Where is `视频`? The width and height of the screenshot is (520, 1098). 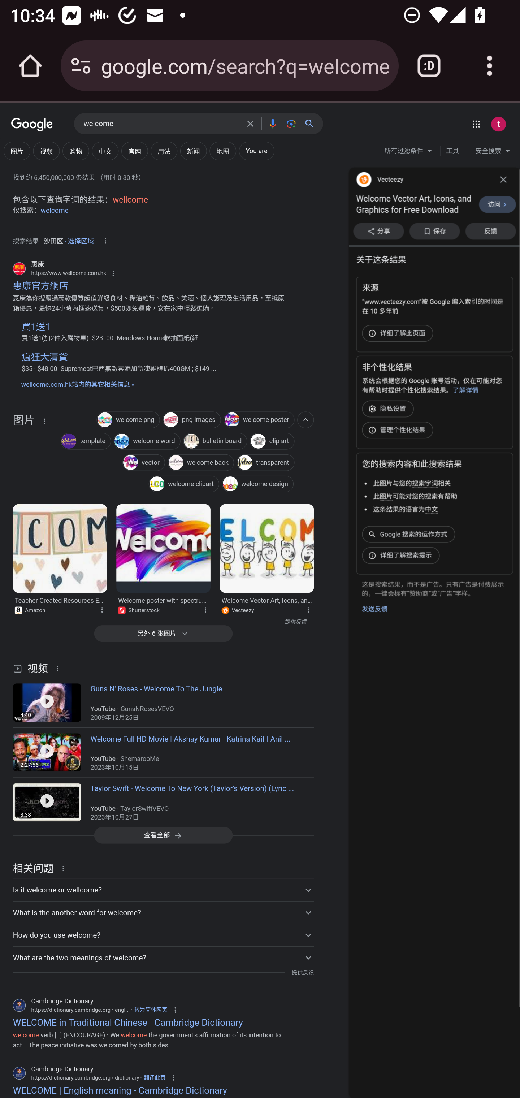
视频 is located at coordinates (46, 151).